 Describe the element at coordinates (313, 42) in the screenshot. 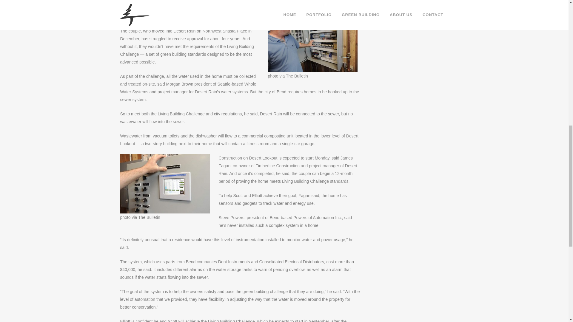

I see `DR Bulletin pic 02` at that location.